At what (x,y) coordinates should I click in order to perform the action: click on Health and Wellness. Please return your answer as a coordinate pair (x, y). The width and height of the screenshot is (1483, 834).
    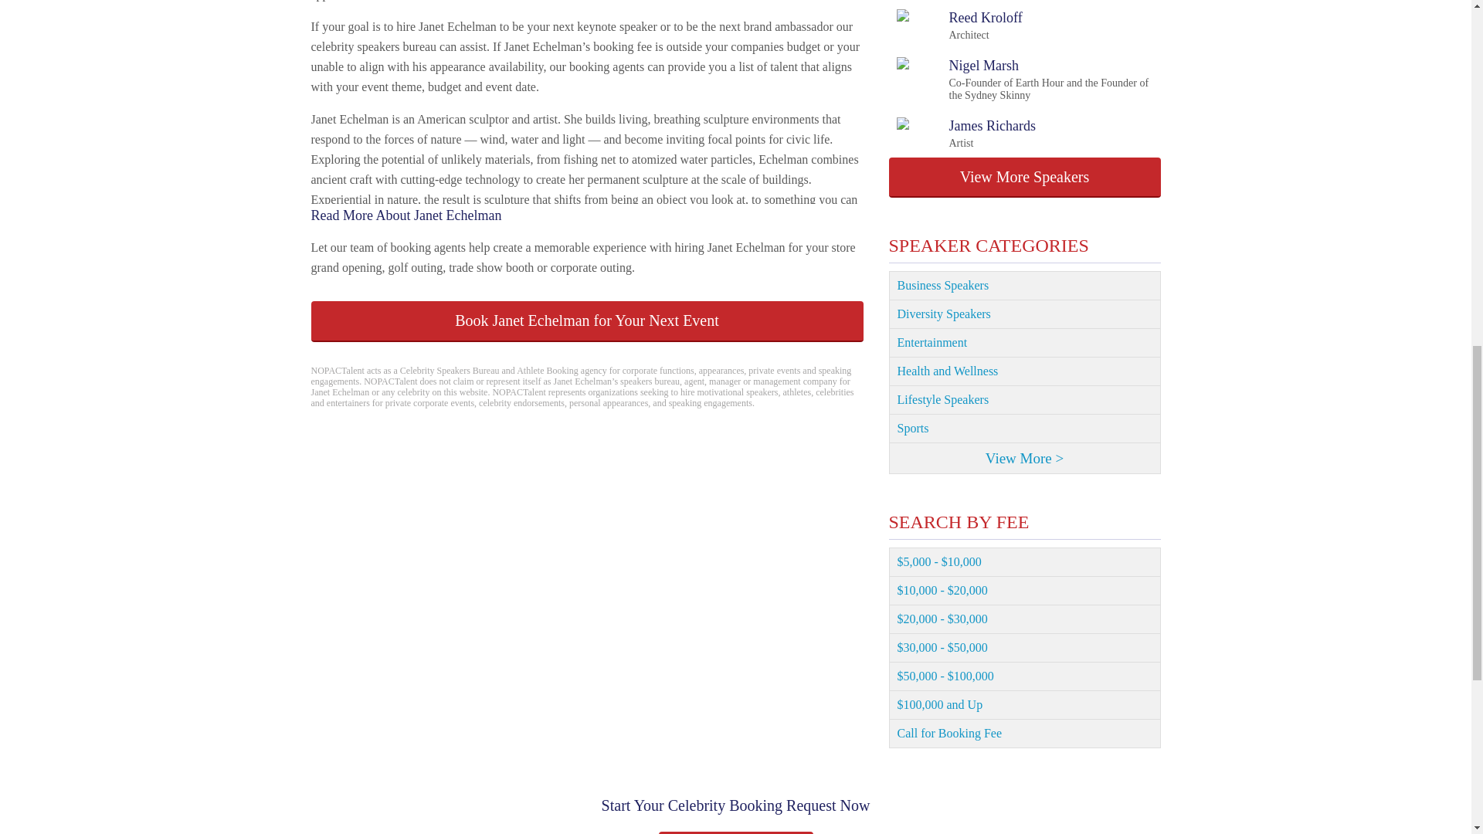
    Looking at the image, I should click on (1024, 343).